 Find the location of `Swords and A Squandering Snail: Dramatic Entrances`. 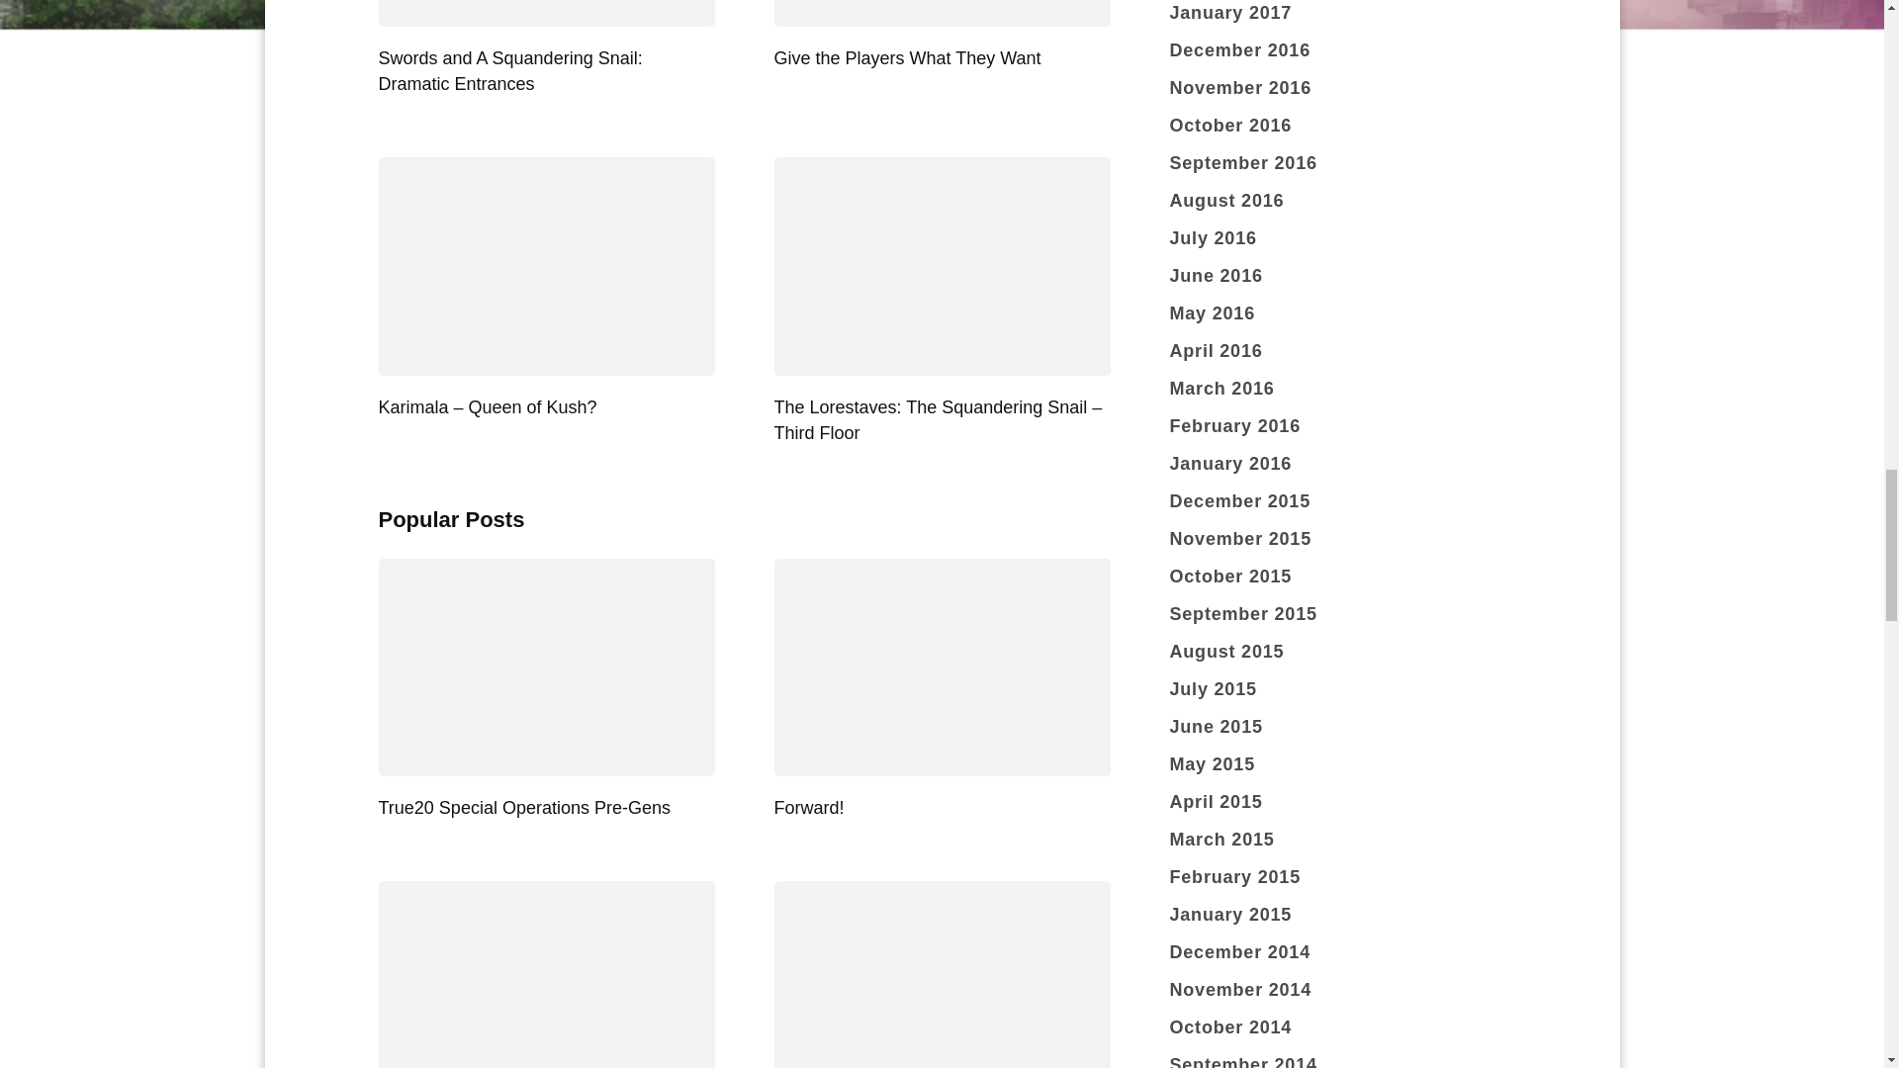

Swords and A Squandering Snail: Dramatic Entrances is located at coordinates (509, 71).